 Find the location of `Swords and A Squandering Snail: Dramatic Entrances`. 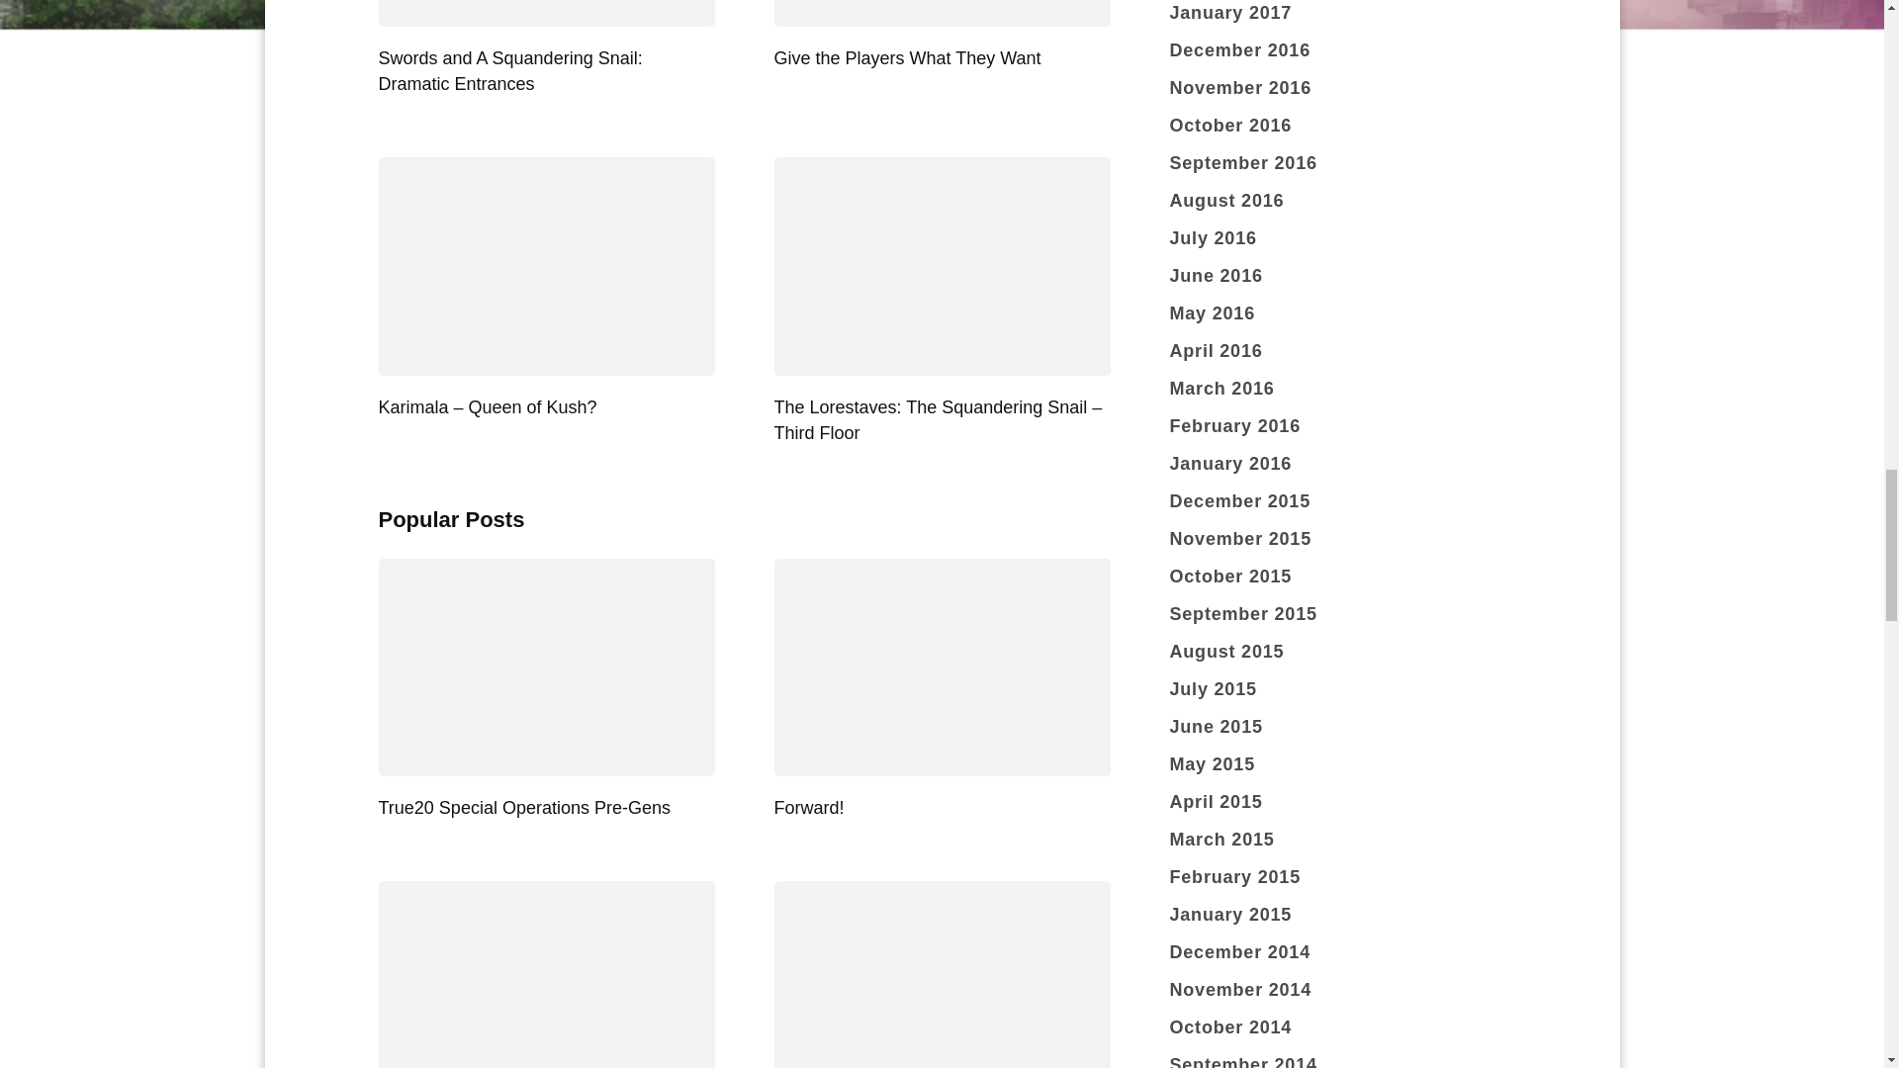

Swords and A Squandering Snail: Dramatic Entrances is located at coordinates (509, 71).